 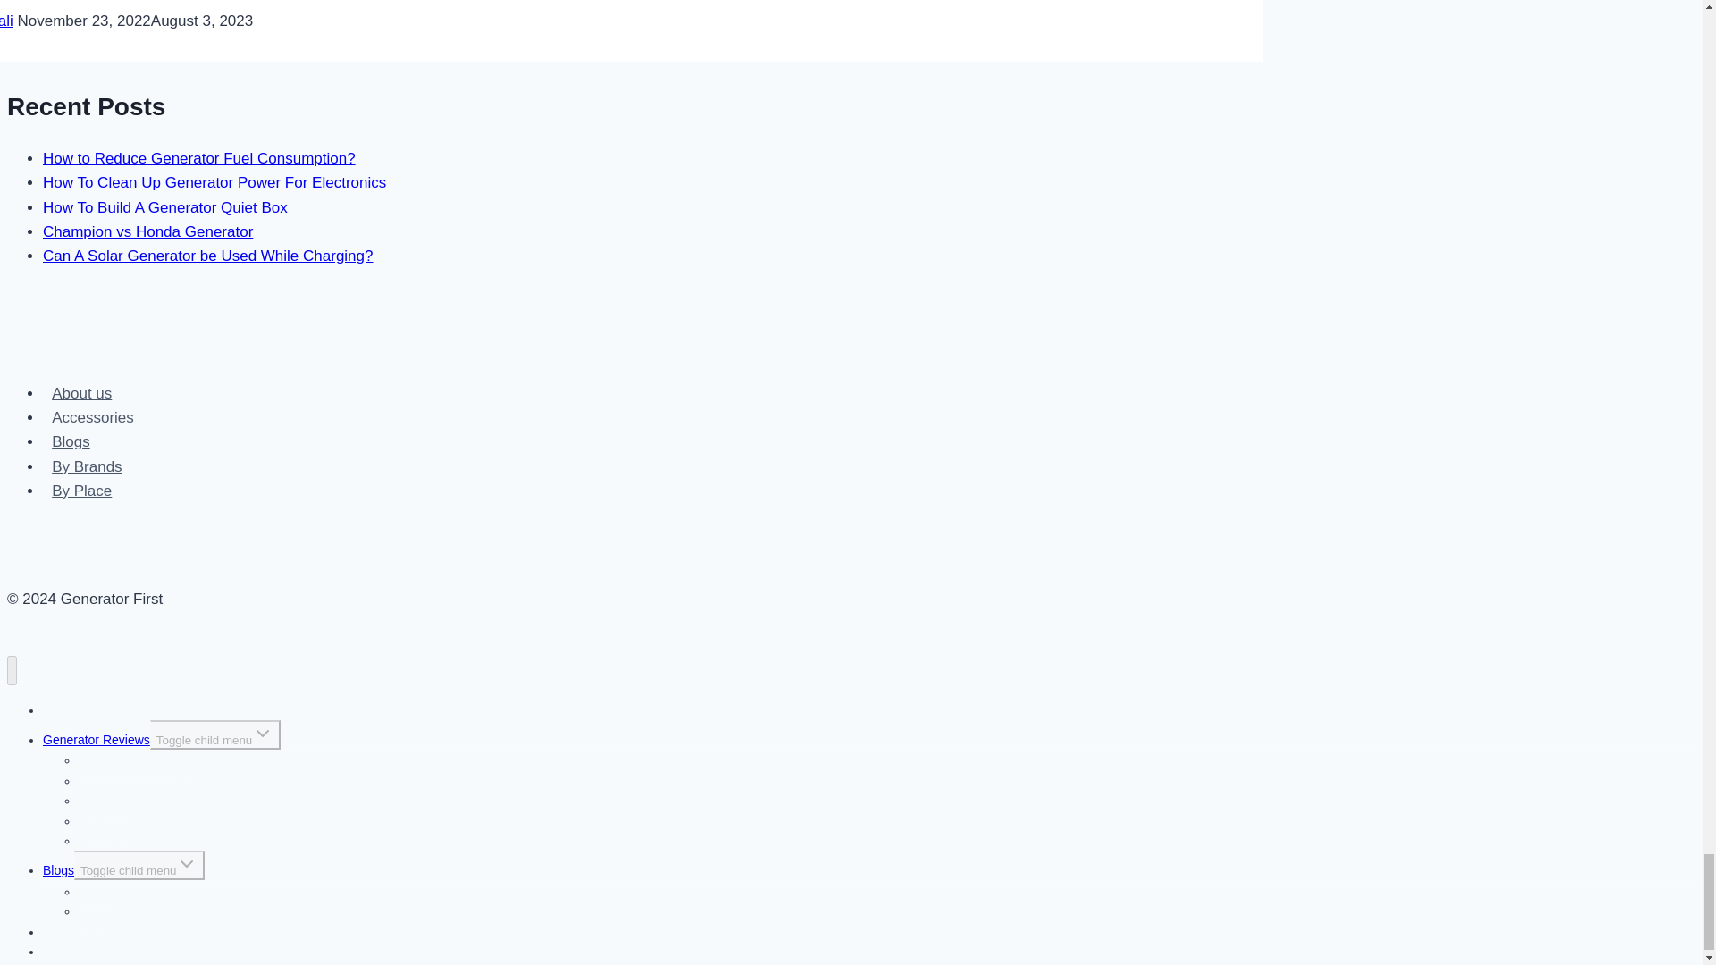 What do you see at coordinates (186, 863) in the screenshot?
I see `Expand` at bounding box center [186, 863].